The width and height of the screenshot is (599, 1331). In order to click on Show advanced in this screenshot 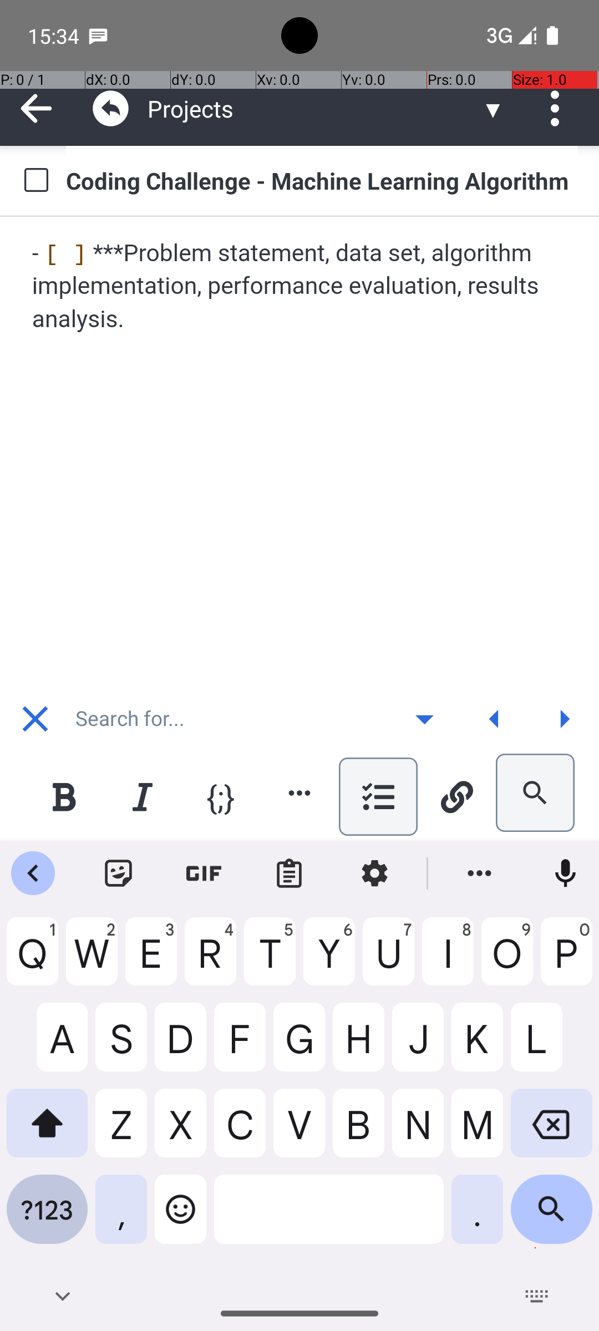, I will do `click(424, 719)`.